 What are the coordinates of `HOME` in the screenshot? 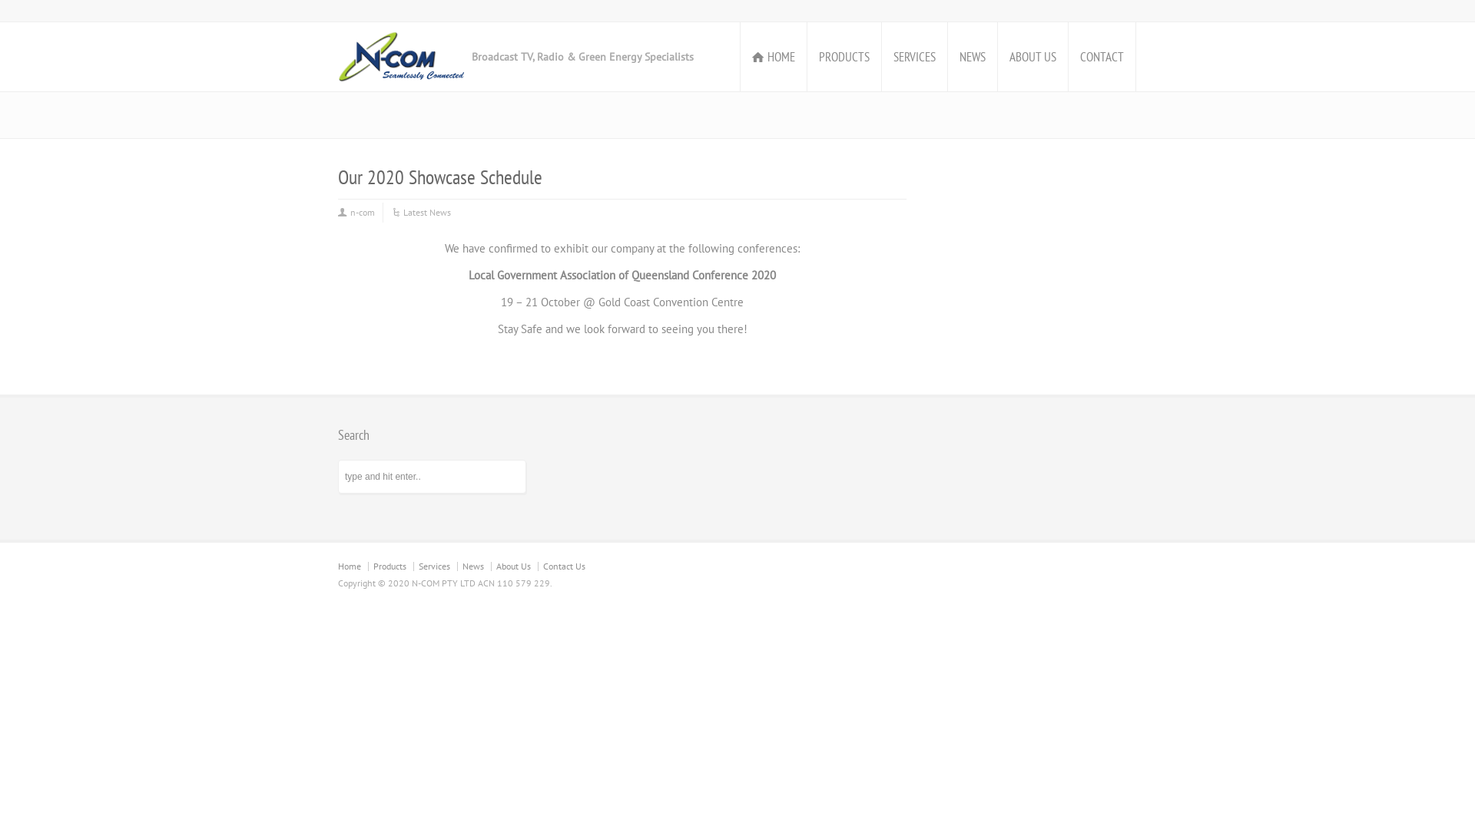 It's located at (774, 57).